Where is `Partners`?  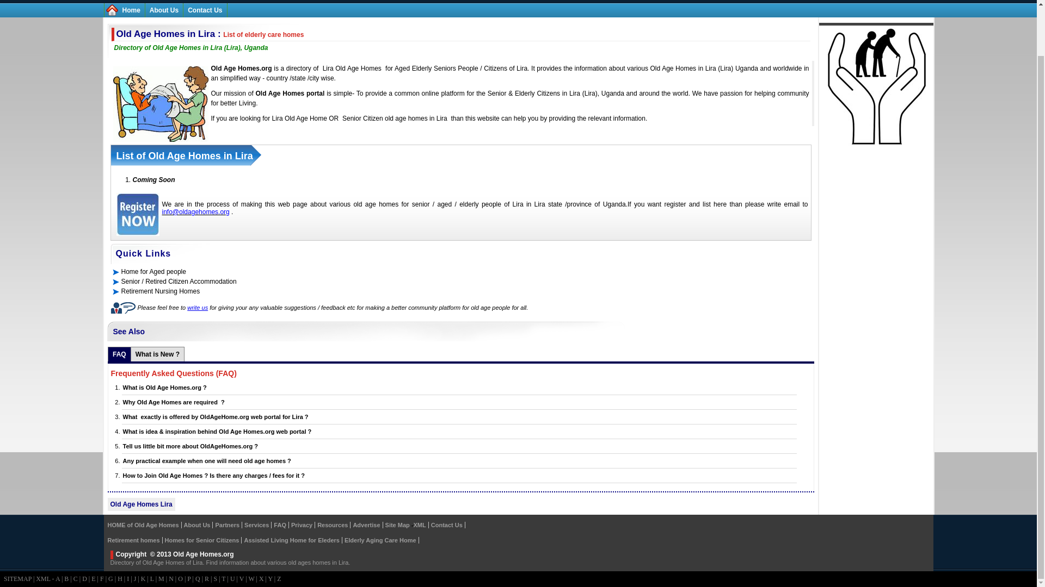 Partners is located at coordinates (227, 525).